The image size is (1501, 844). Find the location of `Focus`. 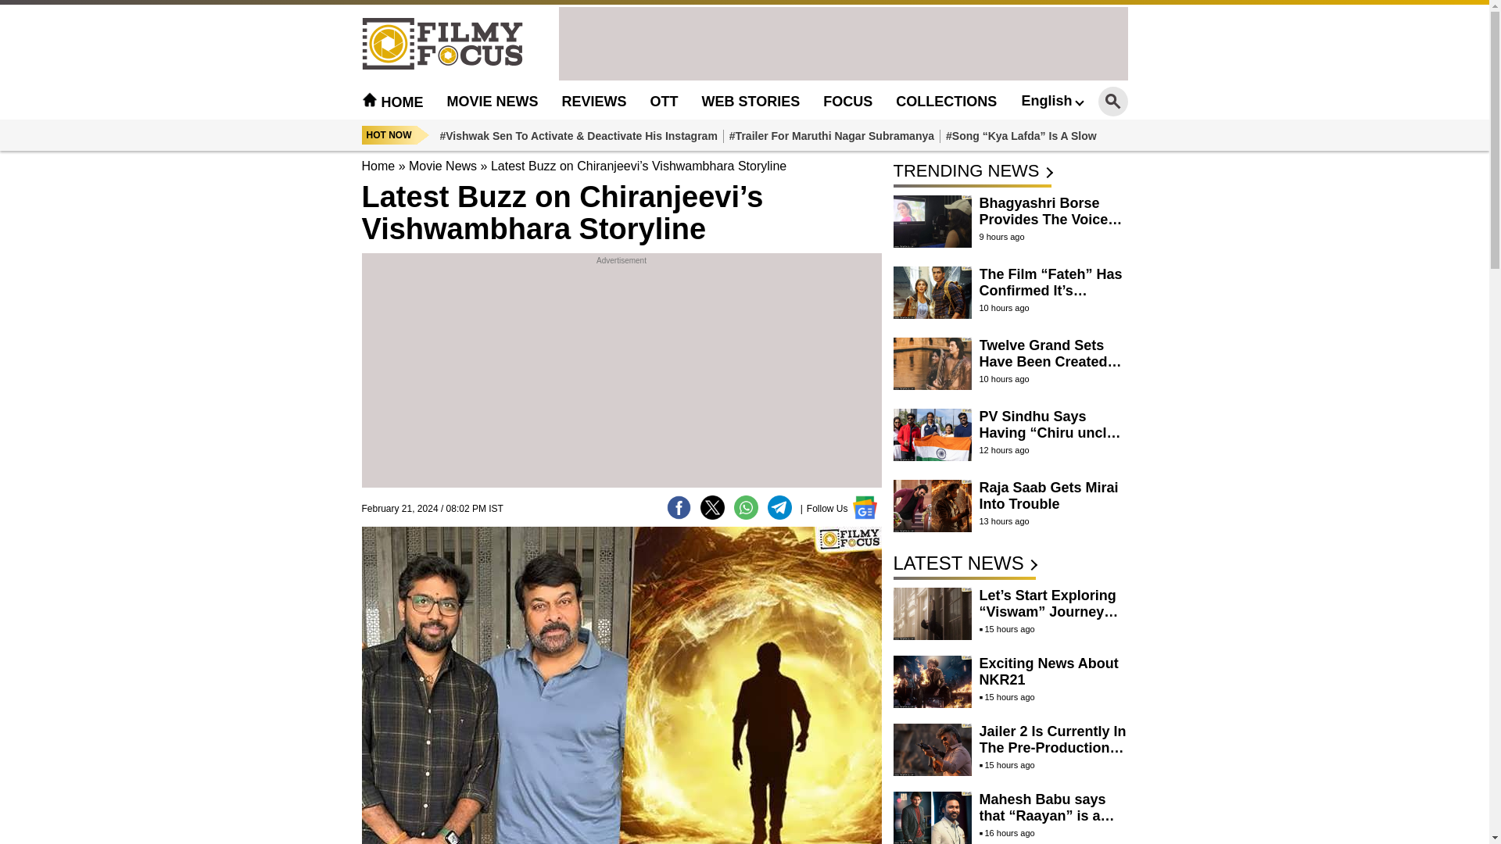

Focus is located at coordinates (847, 102).